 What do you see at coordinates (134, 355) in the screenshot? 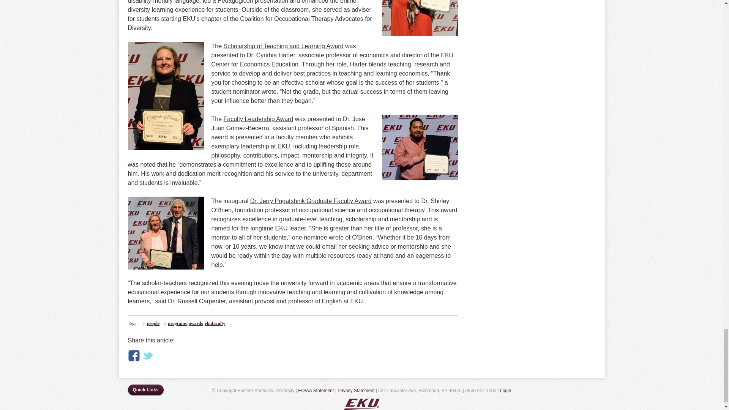
I see `Facebook` at bounding box center [134, 355].